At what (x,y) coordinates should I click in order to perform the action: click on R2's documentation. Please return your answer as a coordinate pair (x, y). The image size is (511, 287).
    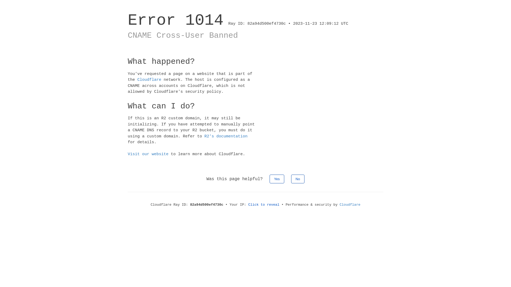
    Looking at the image, I should click on (226, 136).